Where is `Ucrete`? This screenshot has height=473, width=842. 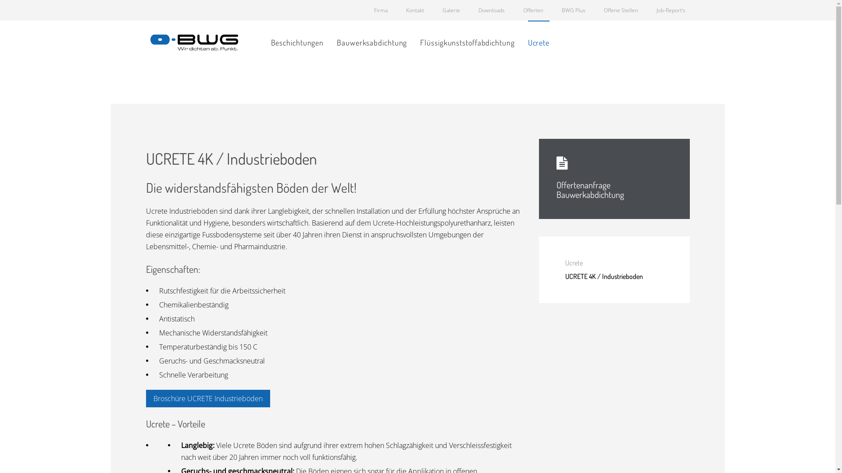
Ucrete is located at coordinates (623, 263).